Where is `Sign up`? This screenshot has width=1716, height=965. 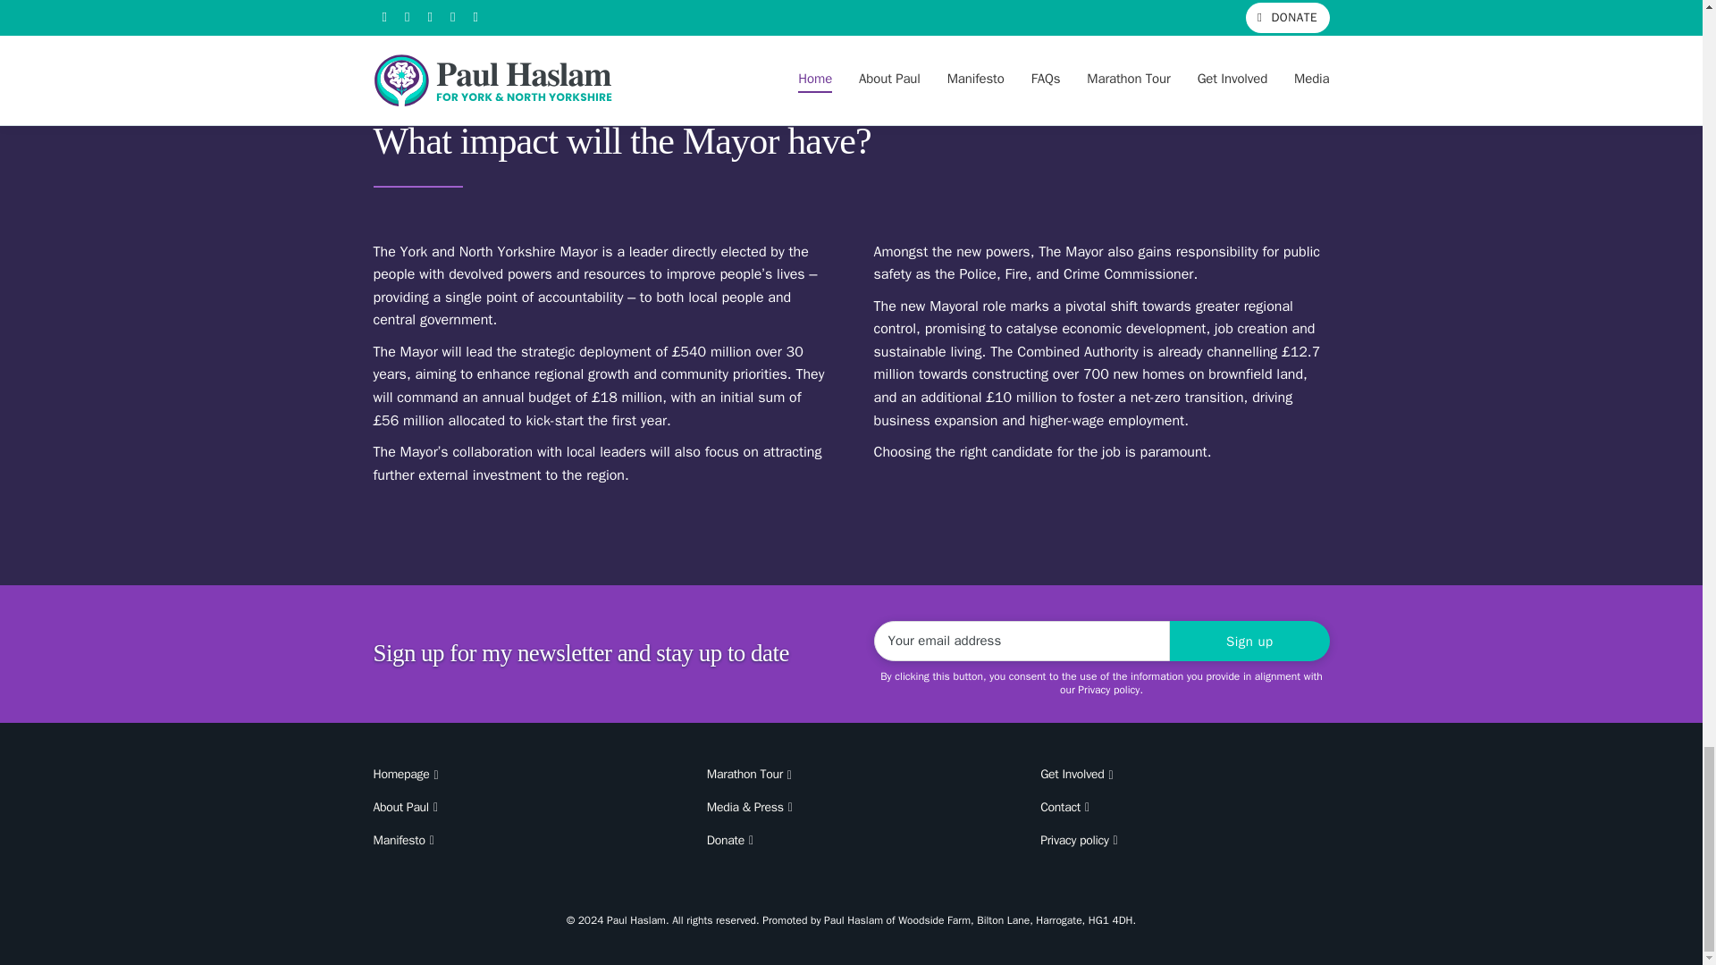
Sign up is located at coordinates (1249, 641).